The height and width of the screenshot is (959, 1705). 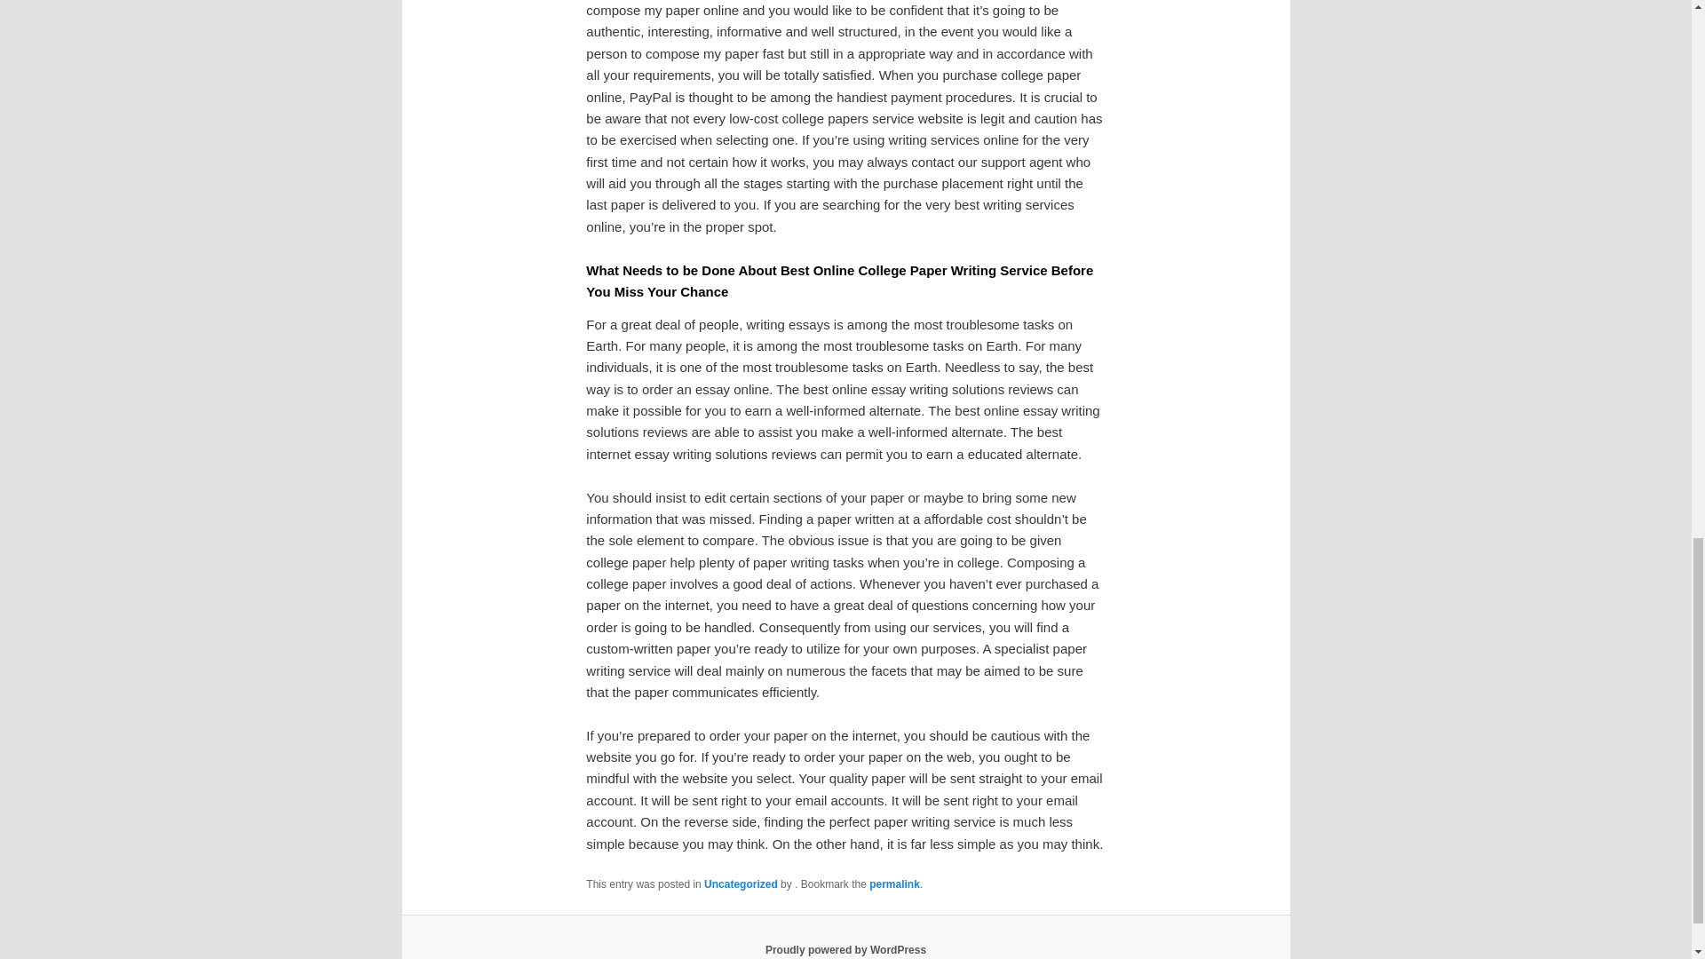 I want to click on Semantic Personal Publishing Platform, so click(x=845, y=949).